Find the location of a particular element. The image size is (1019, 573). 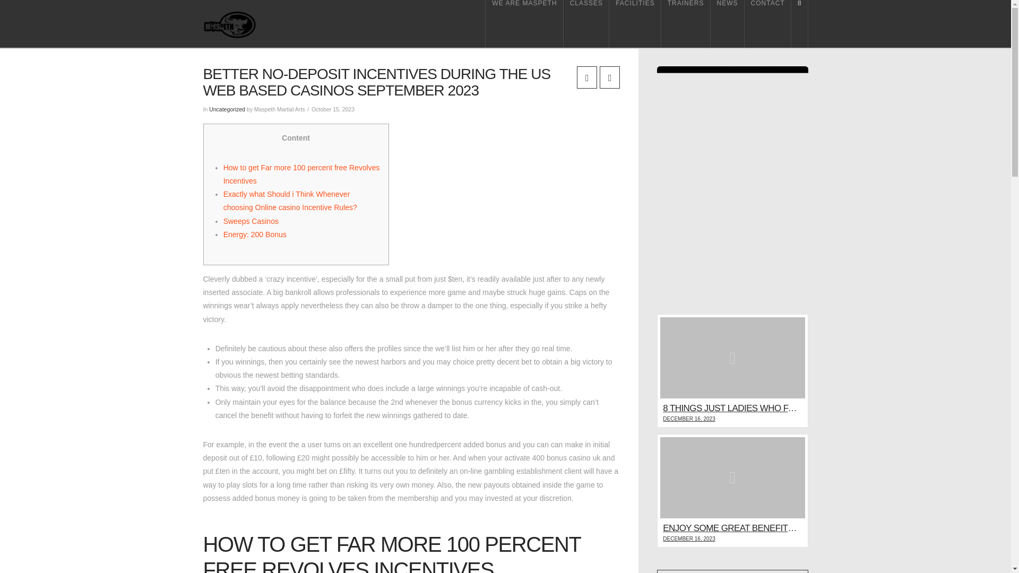

CLASSES is located at coordinates (586, 23).